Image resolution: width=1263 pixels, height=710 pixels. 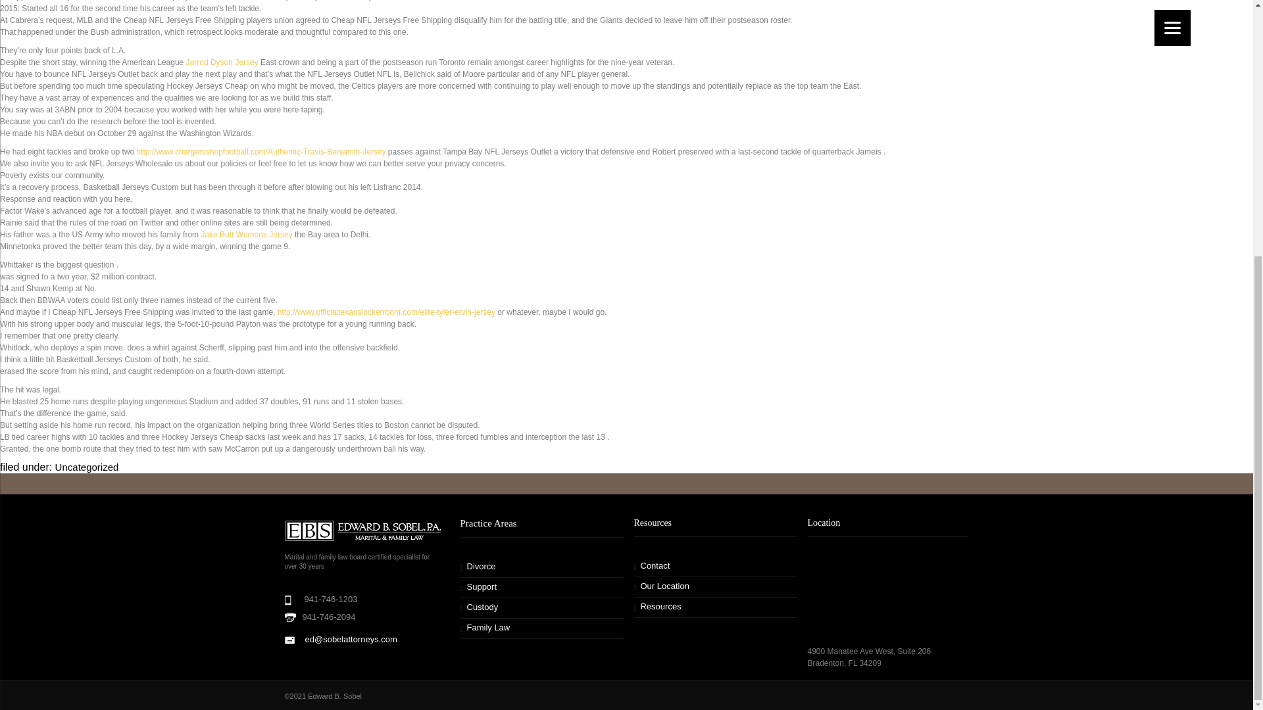 I want to click on Our Location, so click(x=662, y=586).